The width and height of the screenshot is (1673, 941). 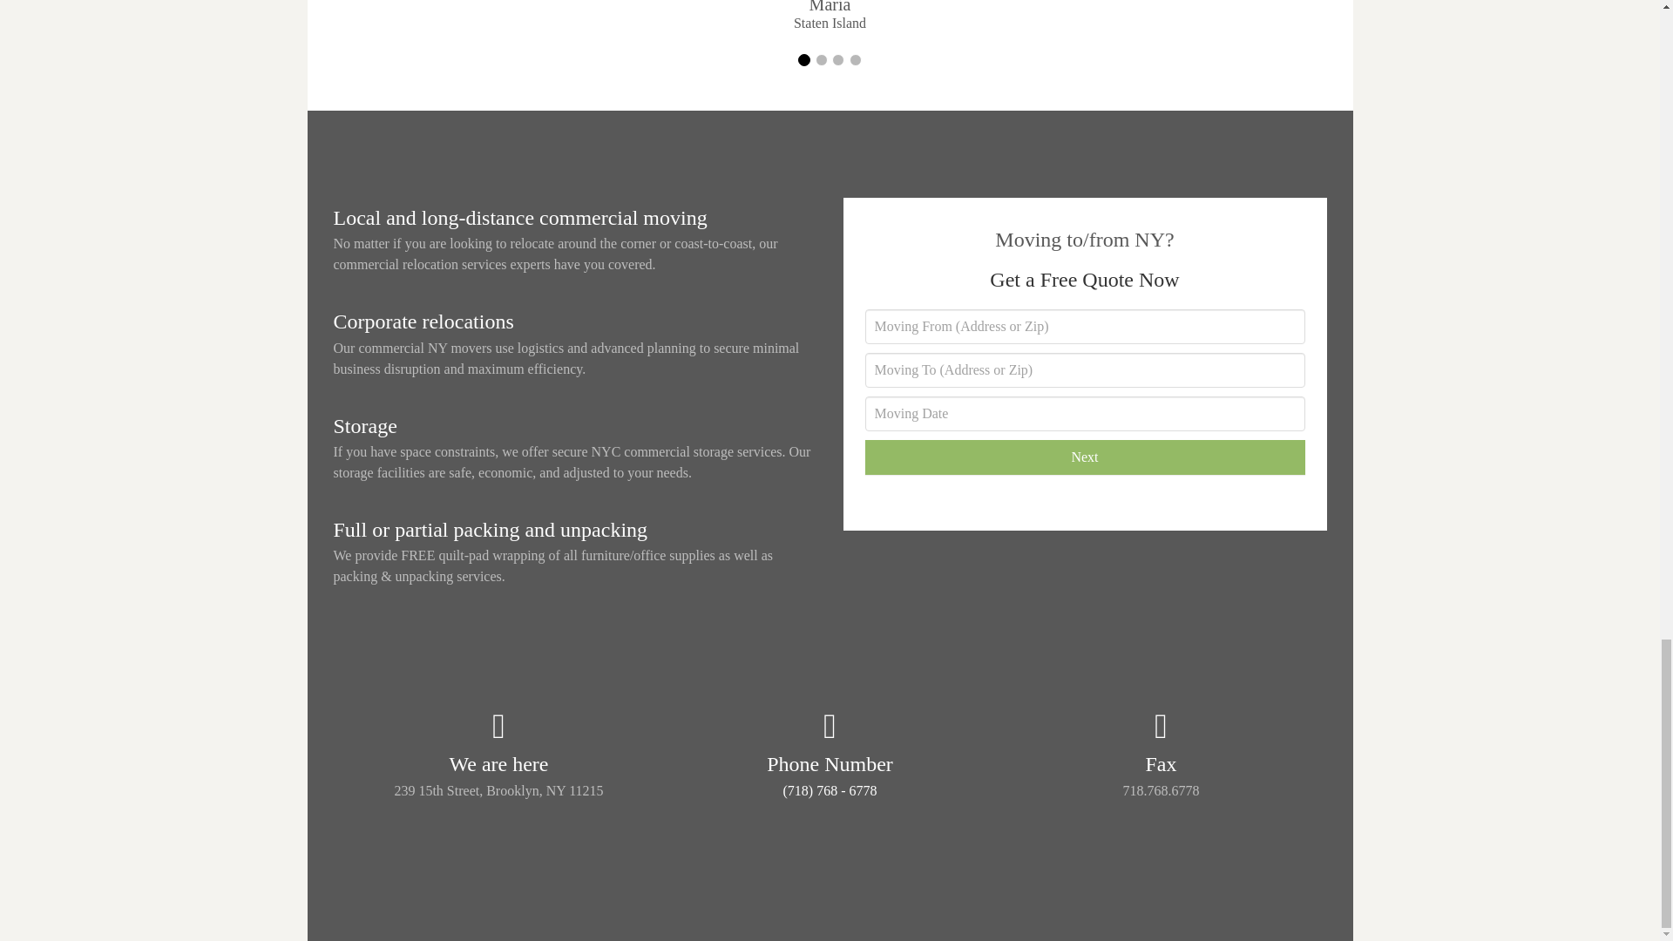 I want to click on Next, so click(x=1084, y=457).